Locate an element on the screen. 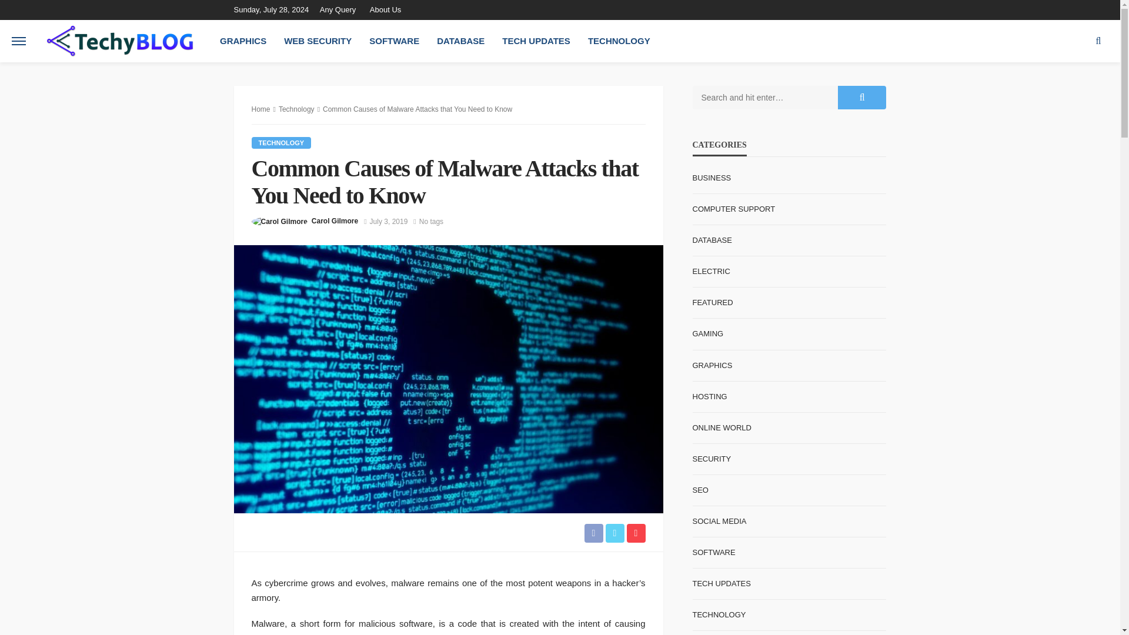 The width and height of the screenshot is (1129, 635). WEB SECURITY is located at coordinates (318, 41).